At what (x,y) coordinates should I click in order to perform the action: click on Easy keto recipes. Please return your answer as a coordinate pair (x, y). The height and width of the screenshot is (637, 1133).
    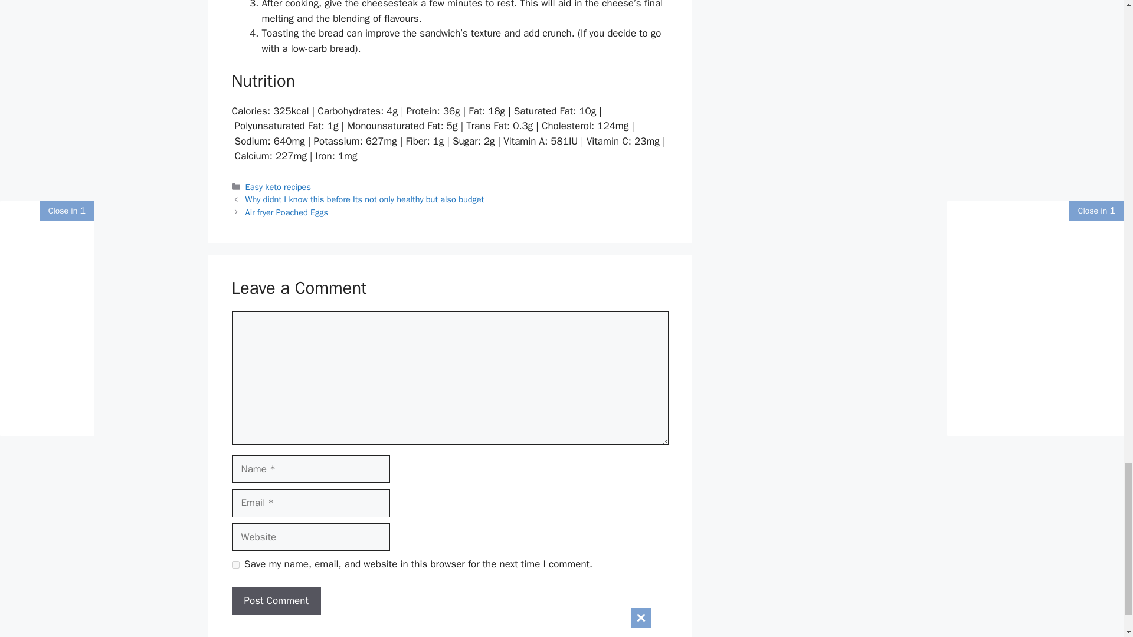
    Looking at the image, I should click on (278, 186).